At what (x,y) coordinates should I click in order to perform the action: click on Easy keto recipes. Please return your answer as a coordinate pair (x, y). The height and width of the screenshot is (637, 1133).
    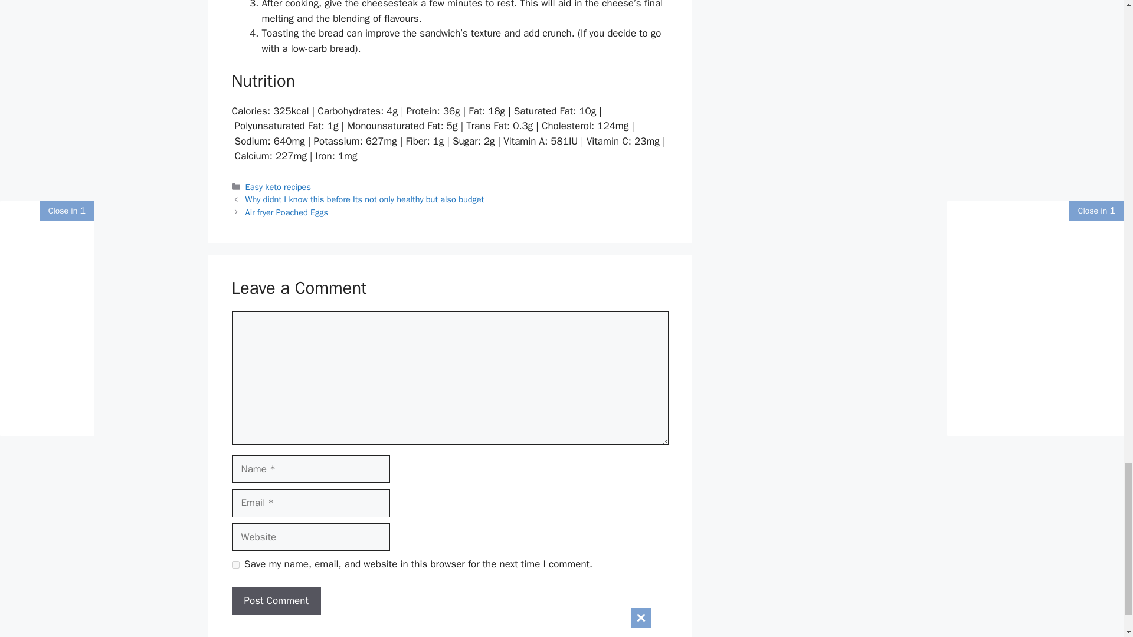
    Looking at the image, I should click on (278, 186).